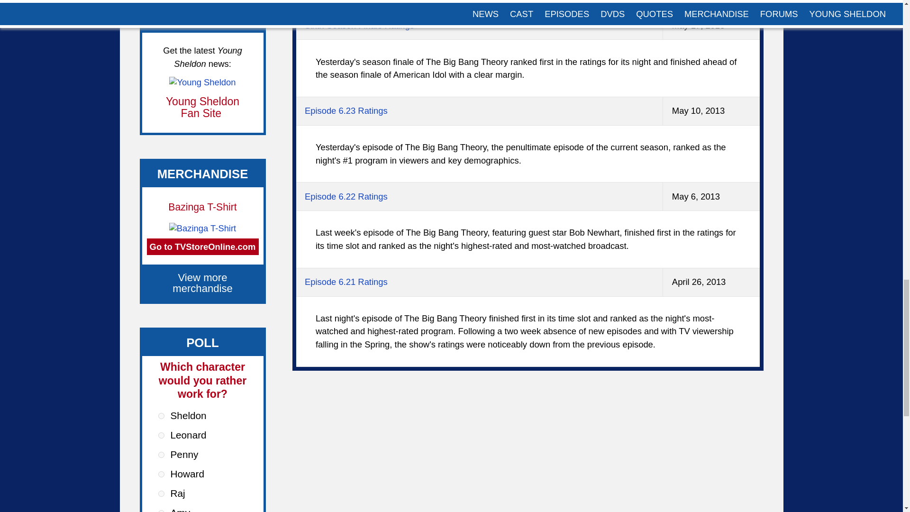 Image resolution: width=910 pixels, height=512 pixels. What do you see at coordinates (161, 454) in the screenshot?
I see `3` at bounding box center [161, 454].